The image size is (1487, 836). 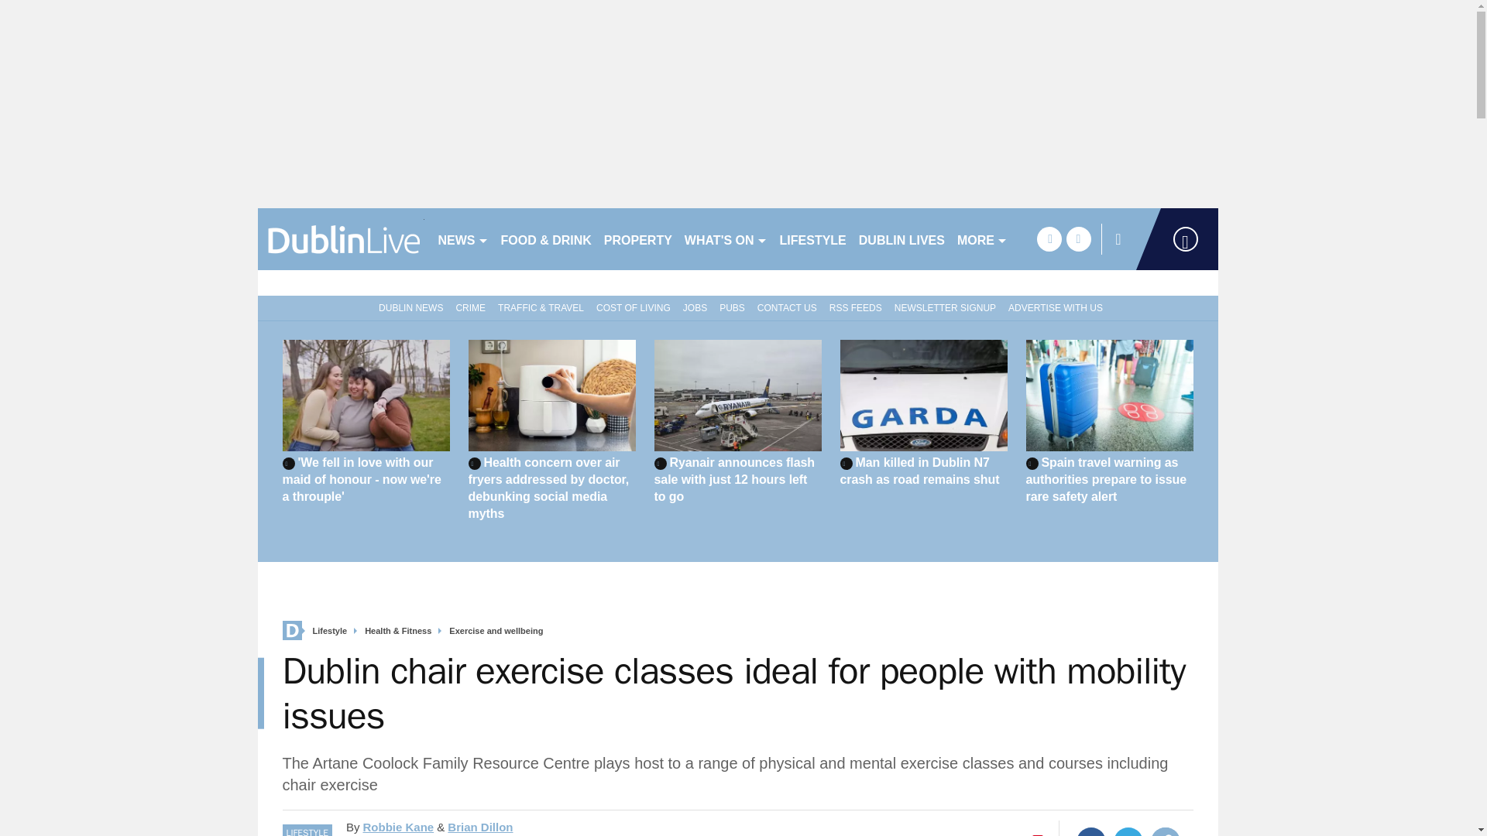 What do you see at coordinates (812, 238) in the screenshot?
I see `LIFESTYLE` at bounding box center [812, 238].